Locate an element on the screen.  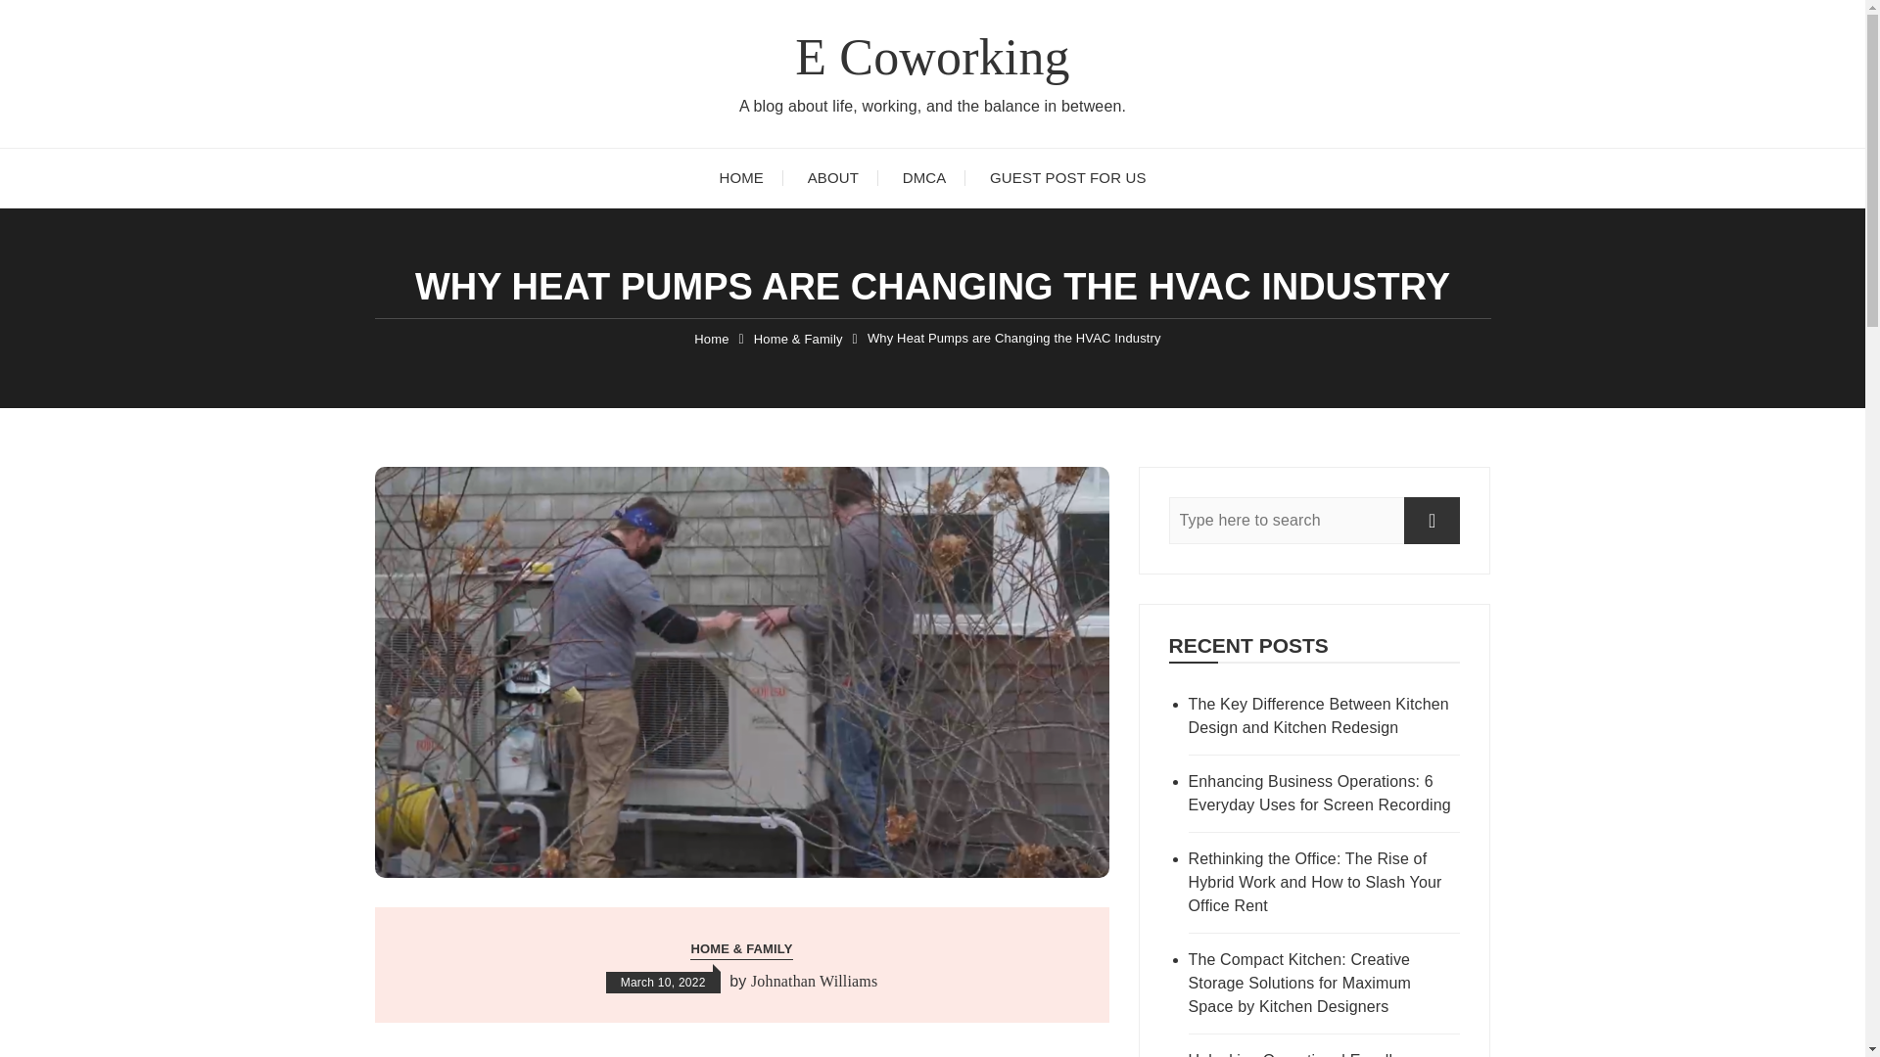
March 10, 2022 is located at coordinates (662, 983).